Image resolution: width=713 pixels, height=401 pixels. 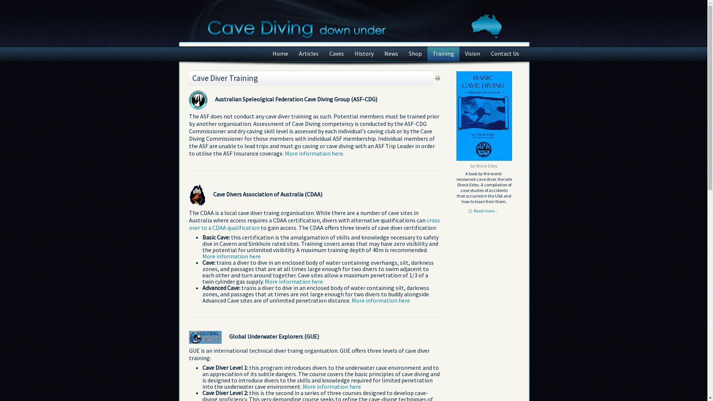 I want to click on Print, so click(x=437, y=79).